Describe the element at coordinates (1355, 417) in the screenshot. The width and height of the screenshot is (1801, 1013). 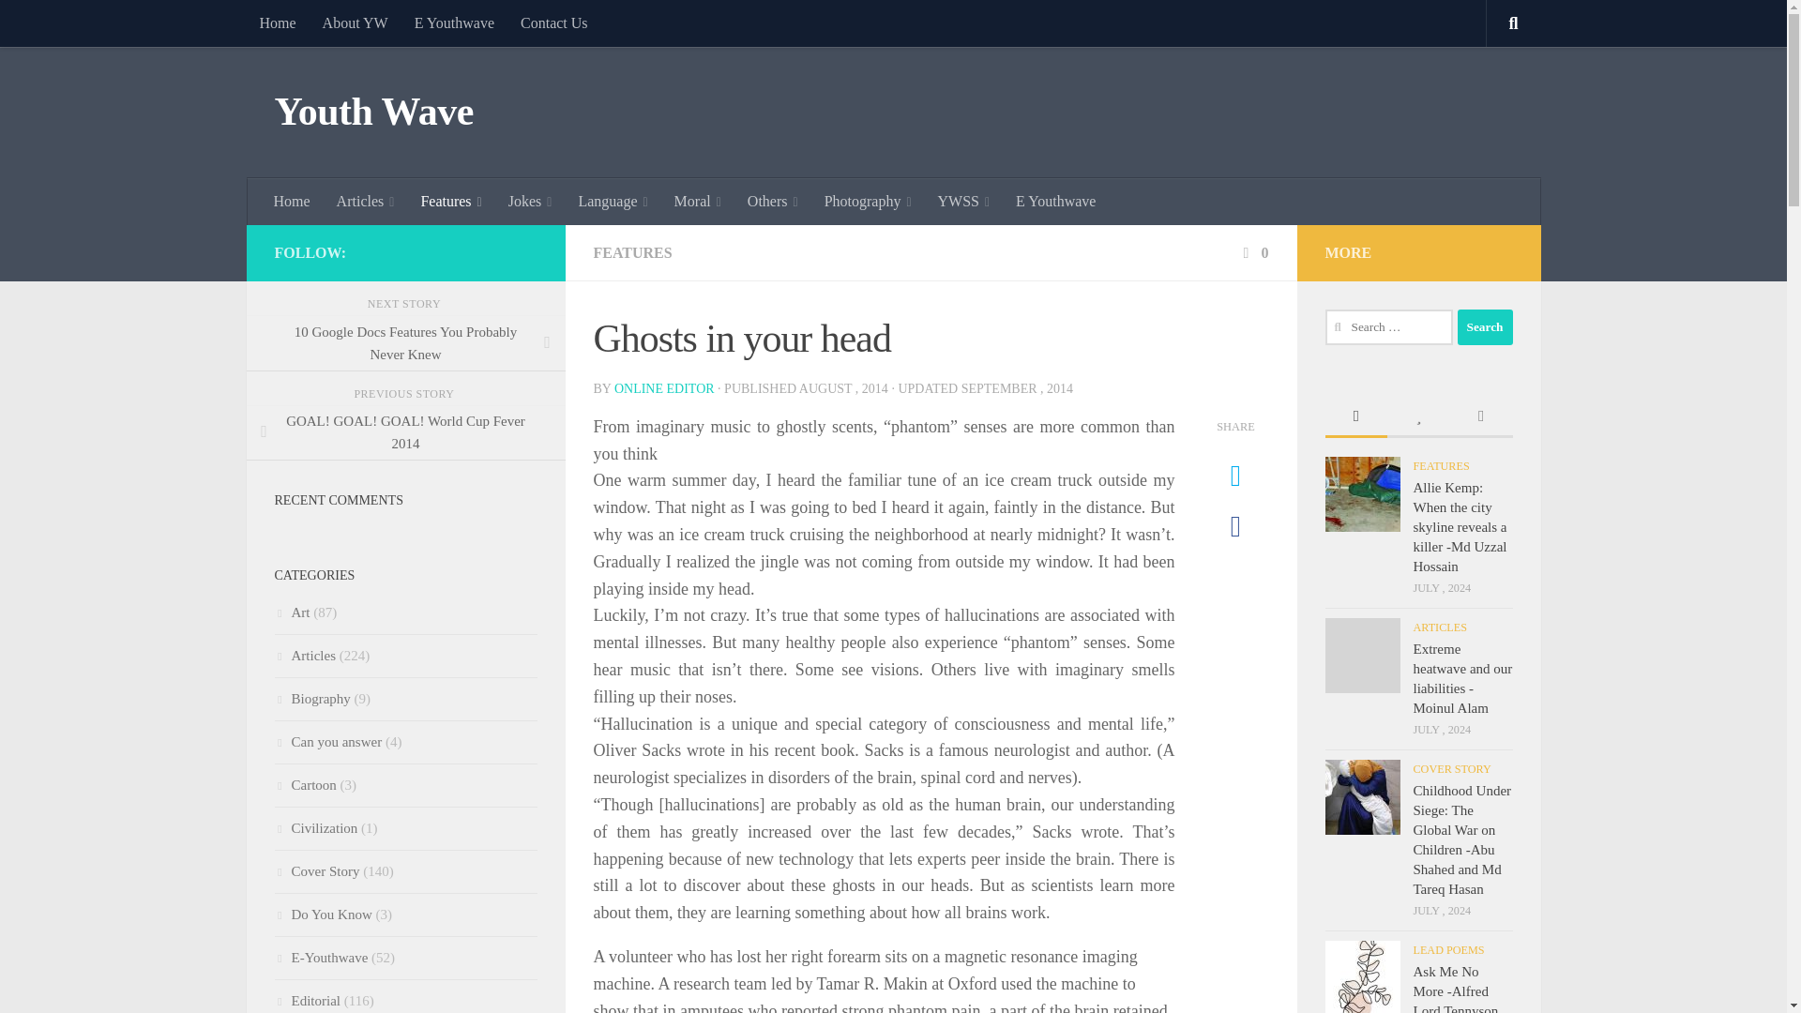
I see `Recent Posts` at that location.